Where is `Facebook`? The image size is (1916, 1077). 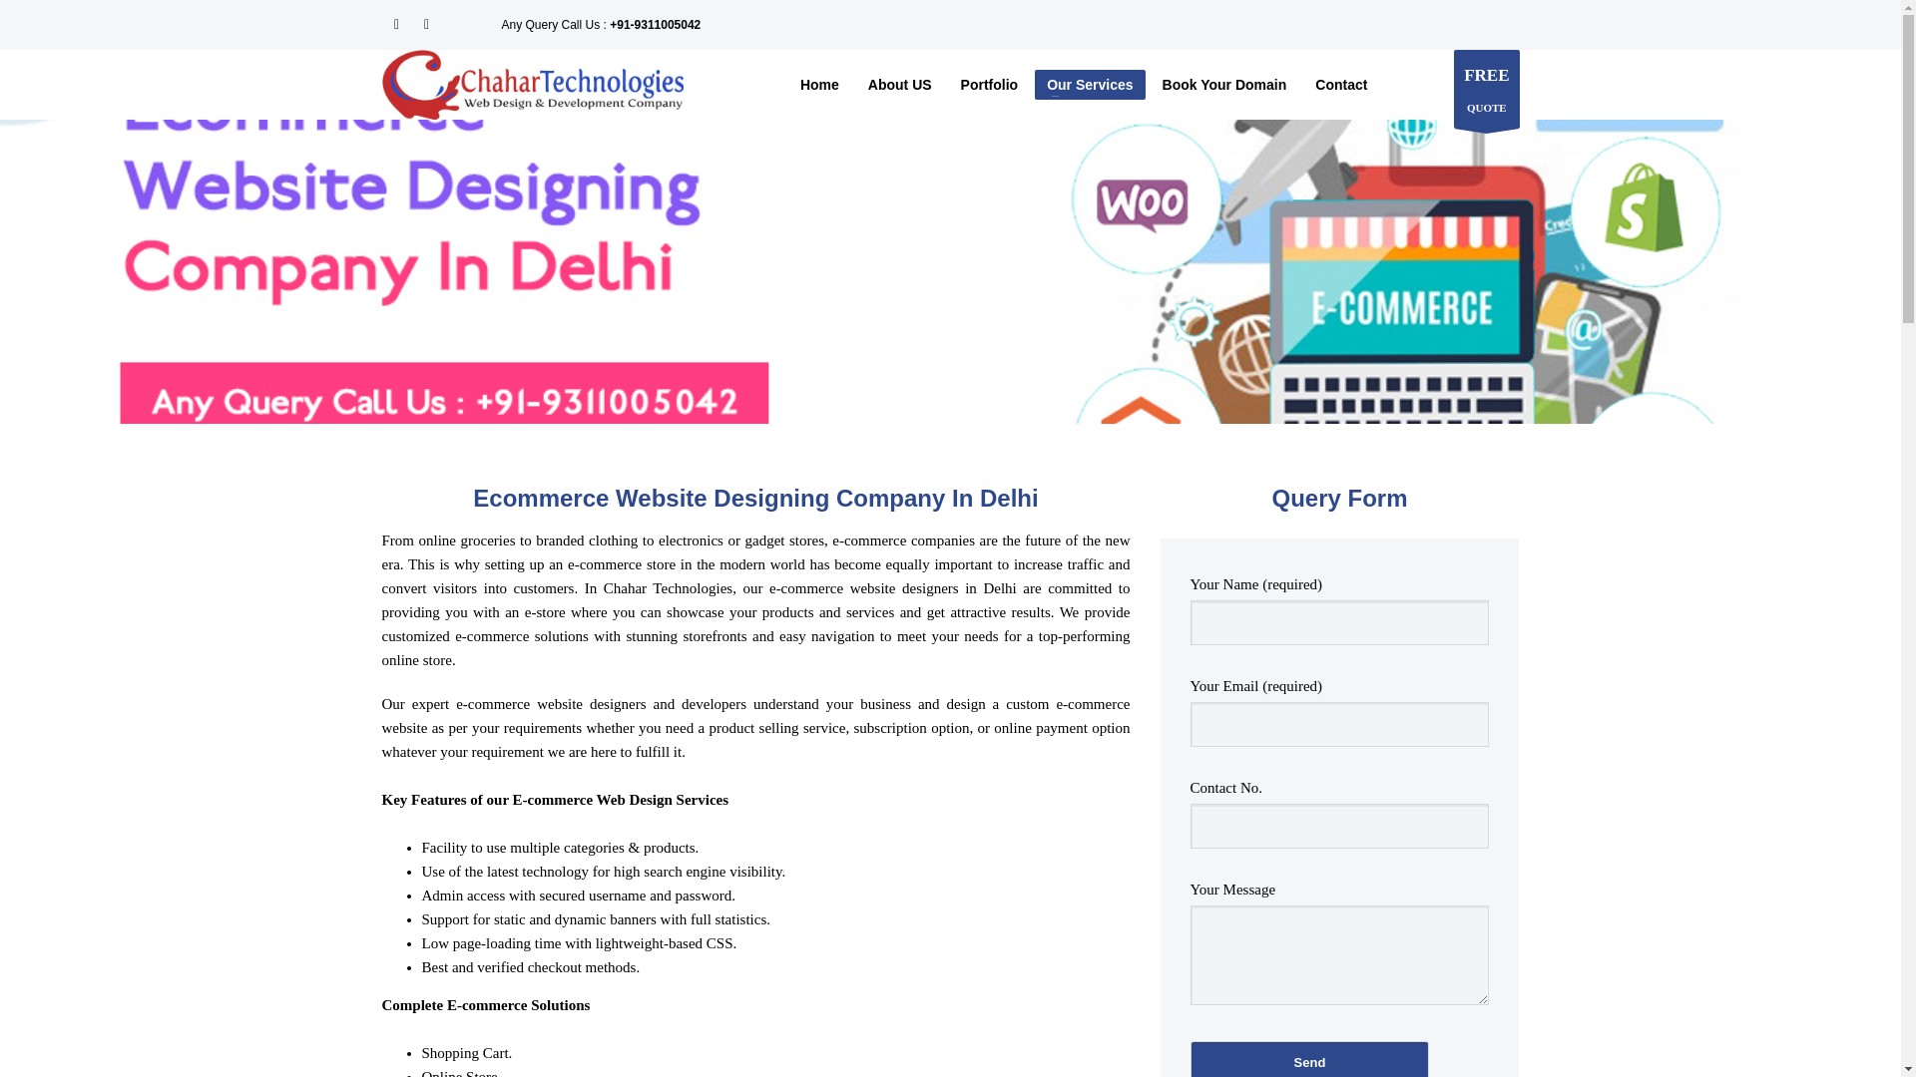
Facebook is located at coordinates (396, 24).